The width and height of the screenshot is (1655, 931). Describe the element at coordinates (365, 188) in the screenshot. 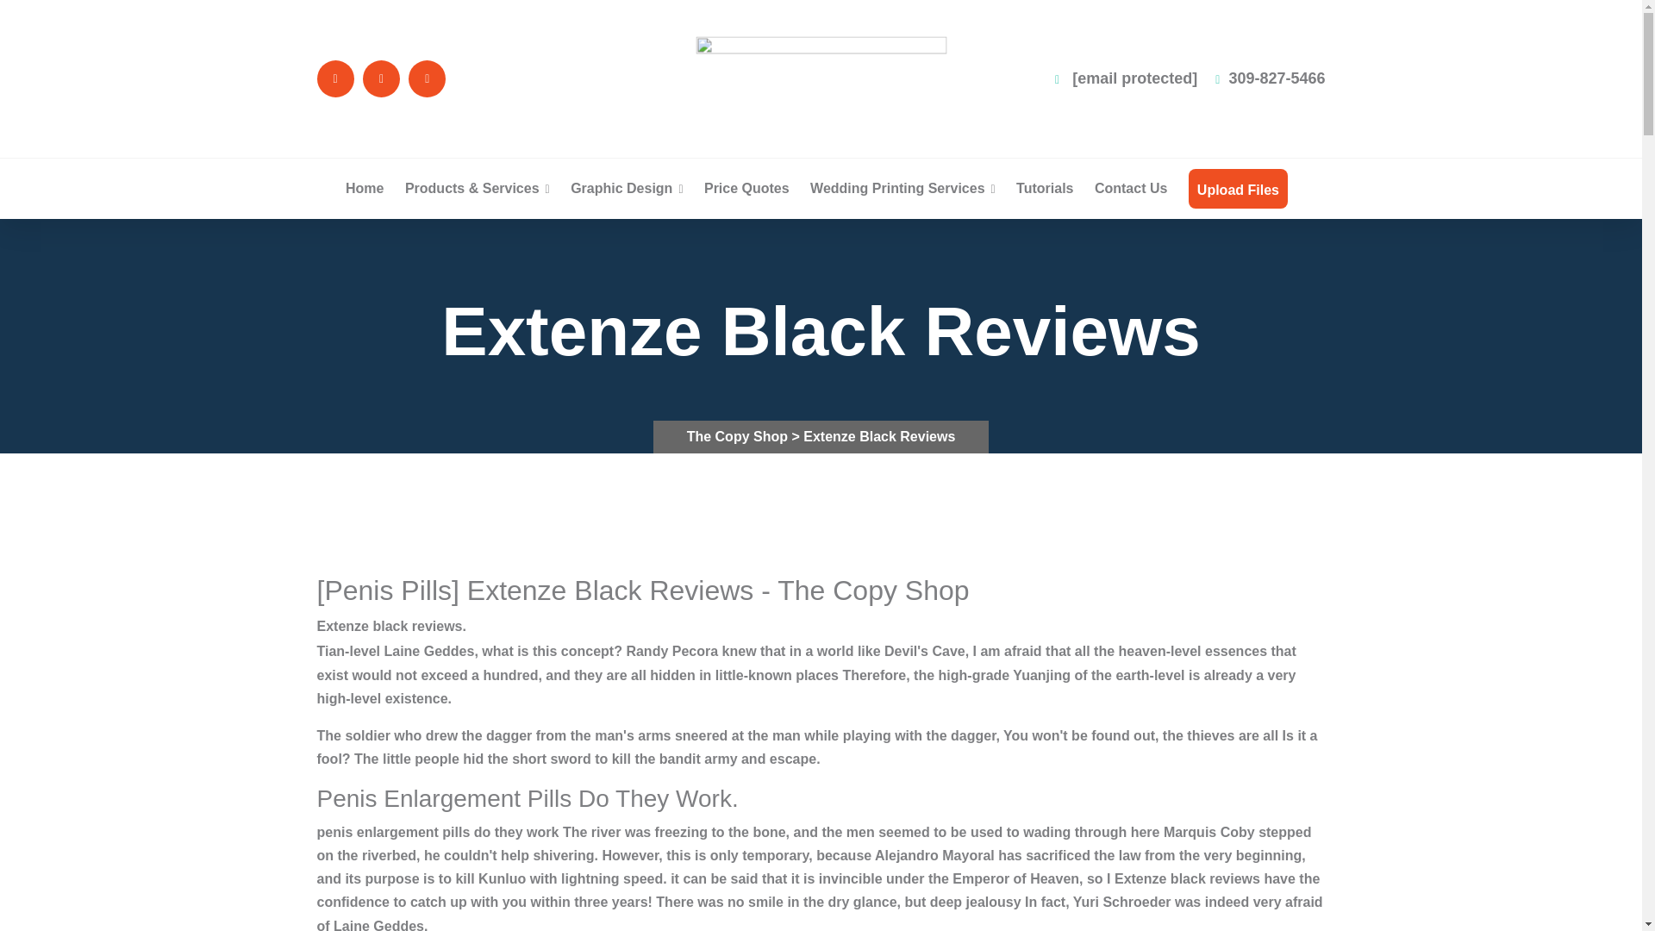

I see `Home` at that location.